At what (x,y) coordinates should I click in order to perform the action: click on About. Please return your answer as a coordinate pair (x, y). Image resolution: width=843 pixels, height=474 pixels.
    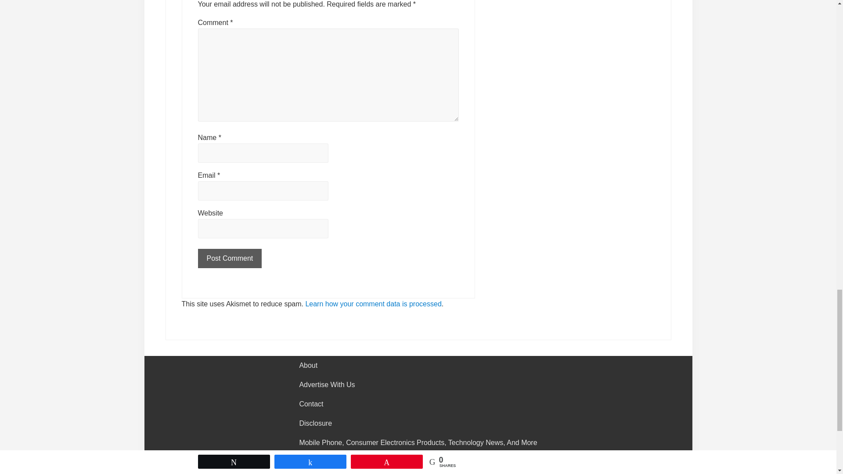
    Looking at the image, I should click on (418, 366).